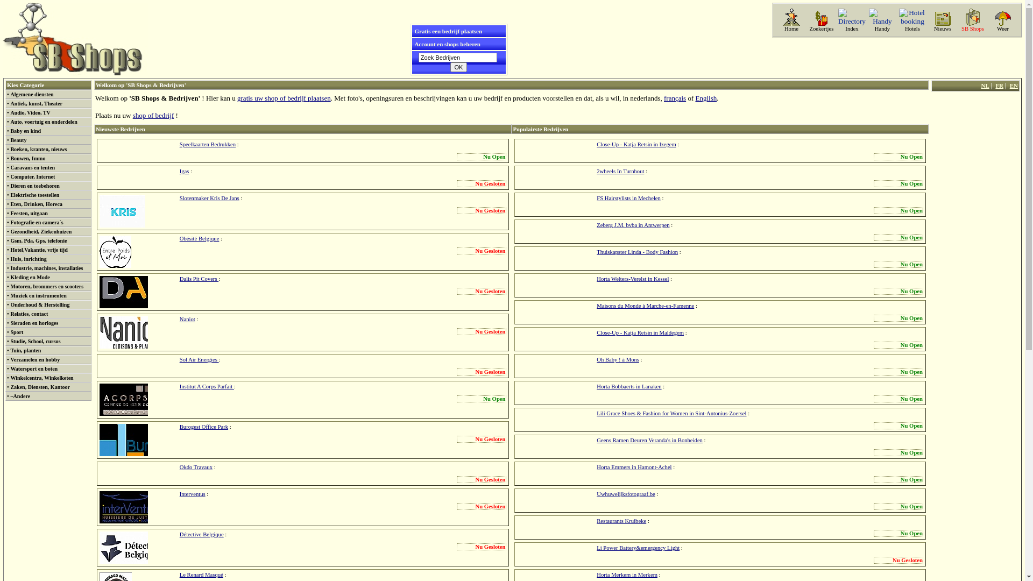  I want to click on SB Shops, so click(973, 29).